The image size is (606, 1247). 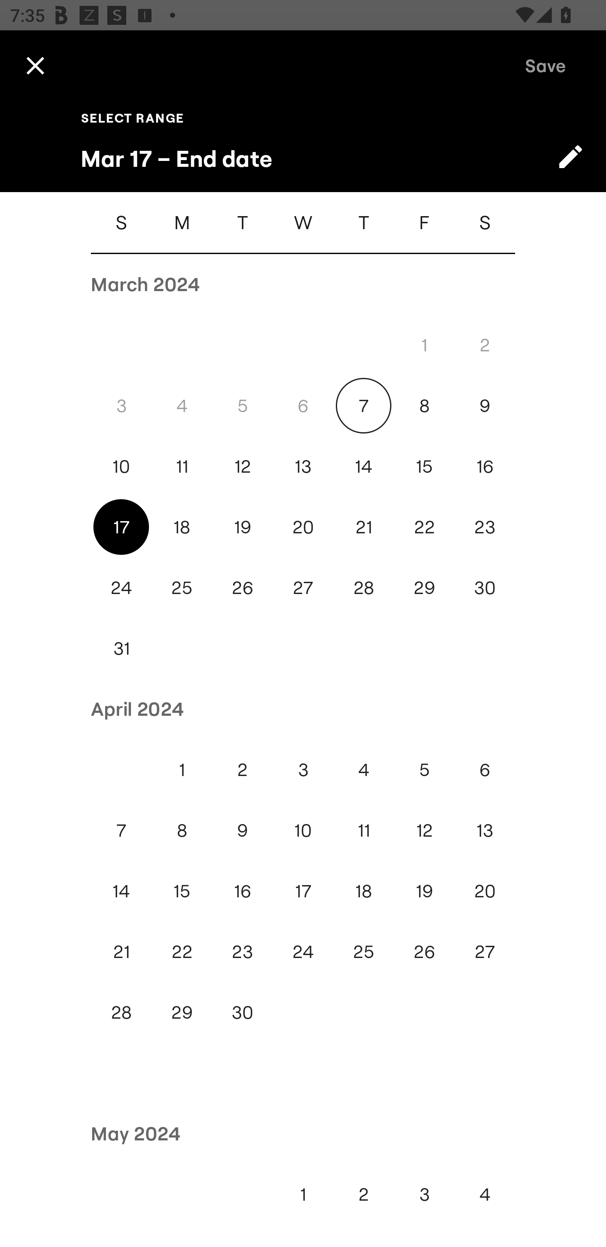 What do you see at coordinates (424, 770) in the screenshot?
I see `5 Fri, Apr 5` at bounding box center [424, 770].